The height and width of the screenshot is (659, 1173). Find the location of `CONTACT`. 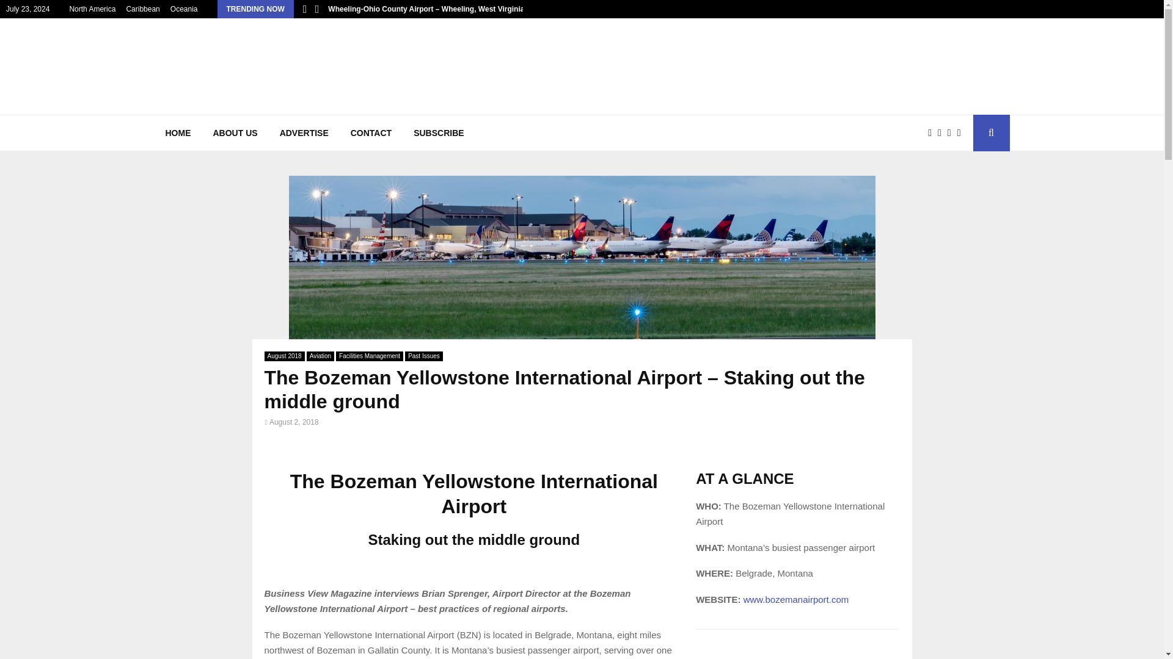

CONTACT is located at coordinates (371, 133).